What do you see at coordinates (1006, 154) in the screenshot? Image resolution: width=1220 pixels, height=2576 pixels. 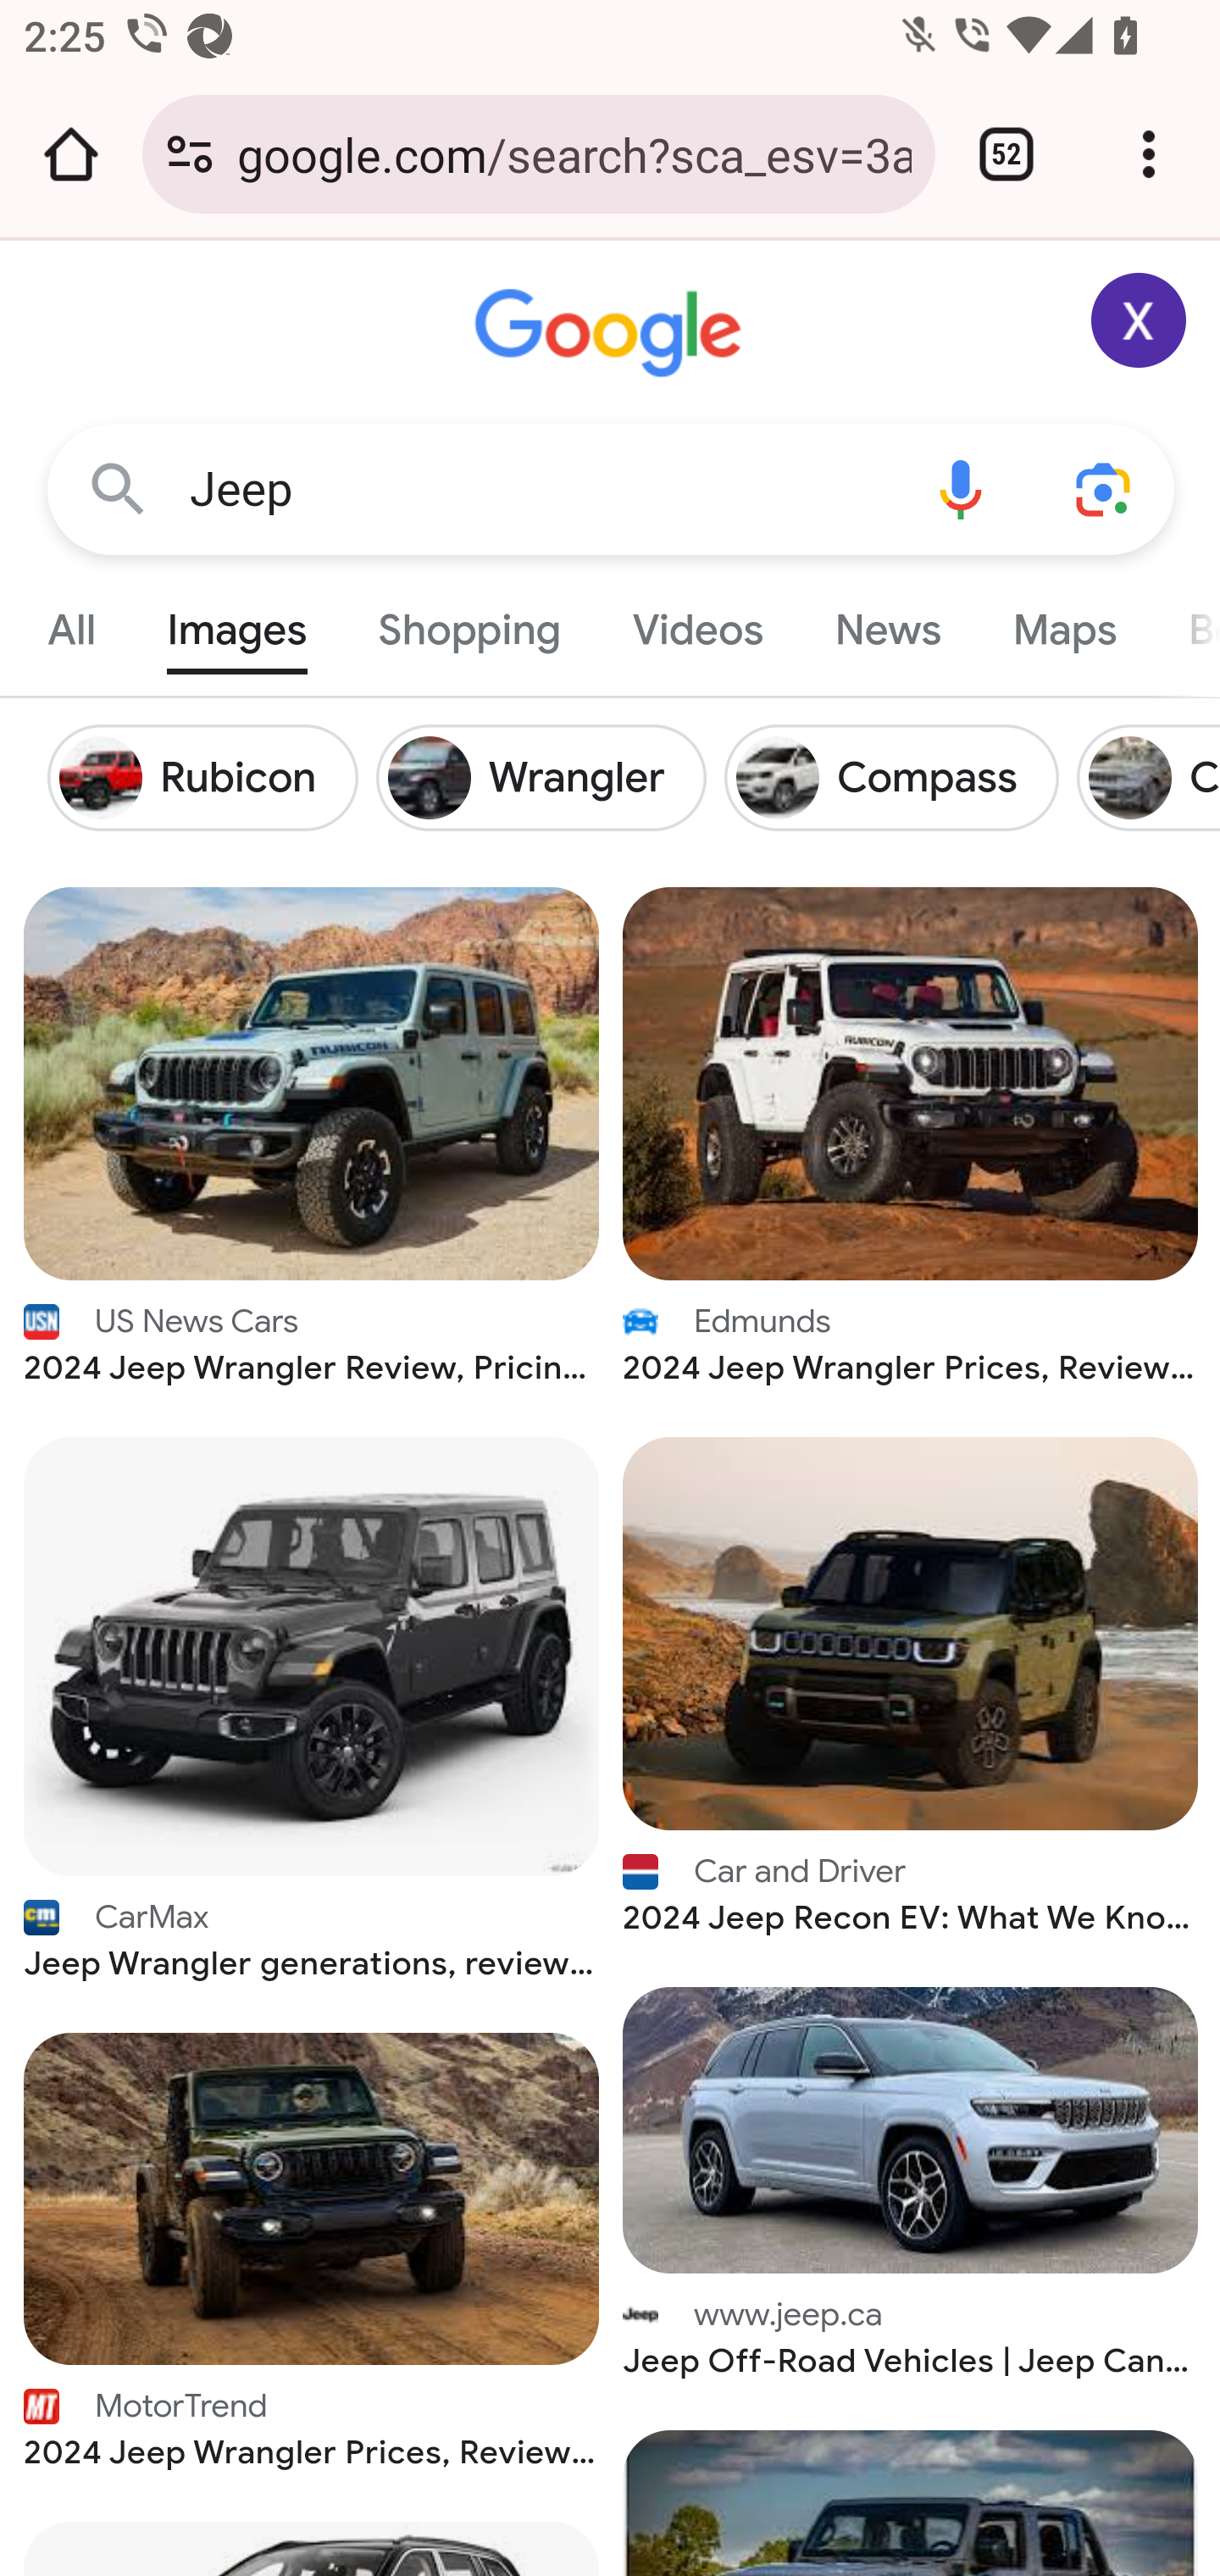 I see `Switch or close tabs` at bounding box center [1006, 154].